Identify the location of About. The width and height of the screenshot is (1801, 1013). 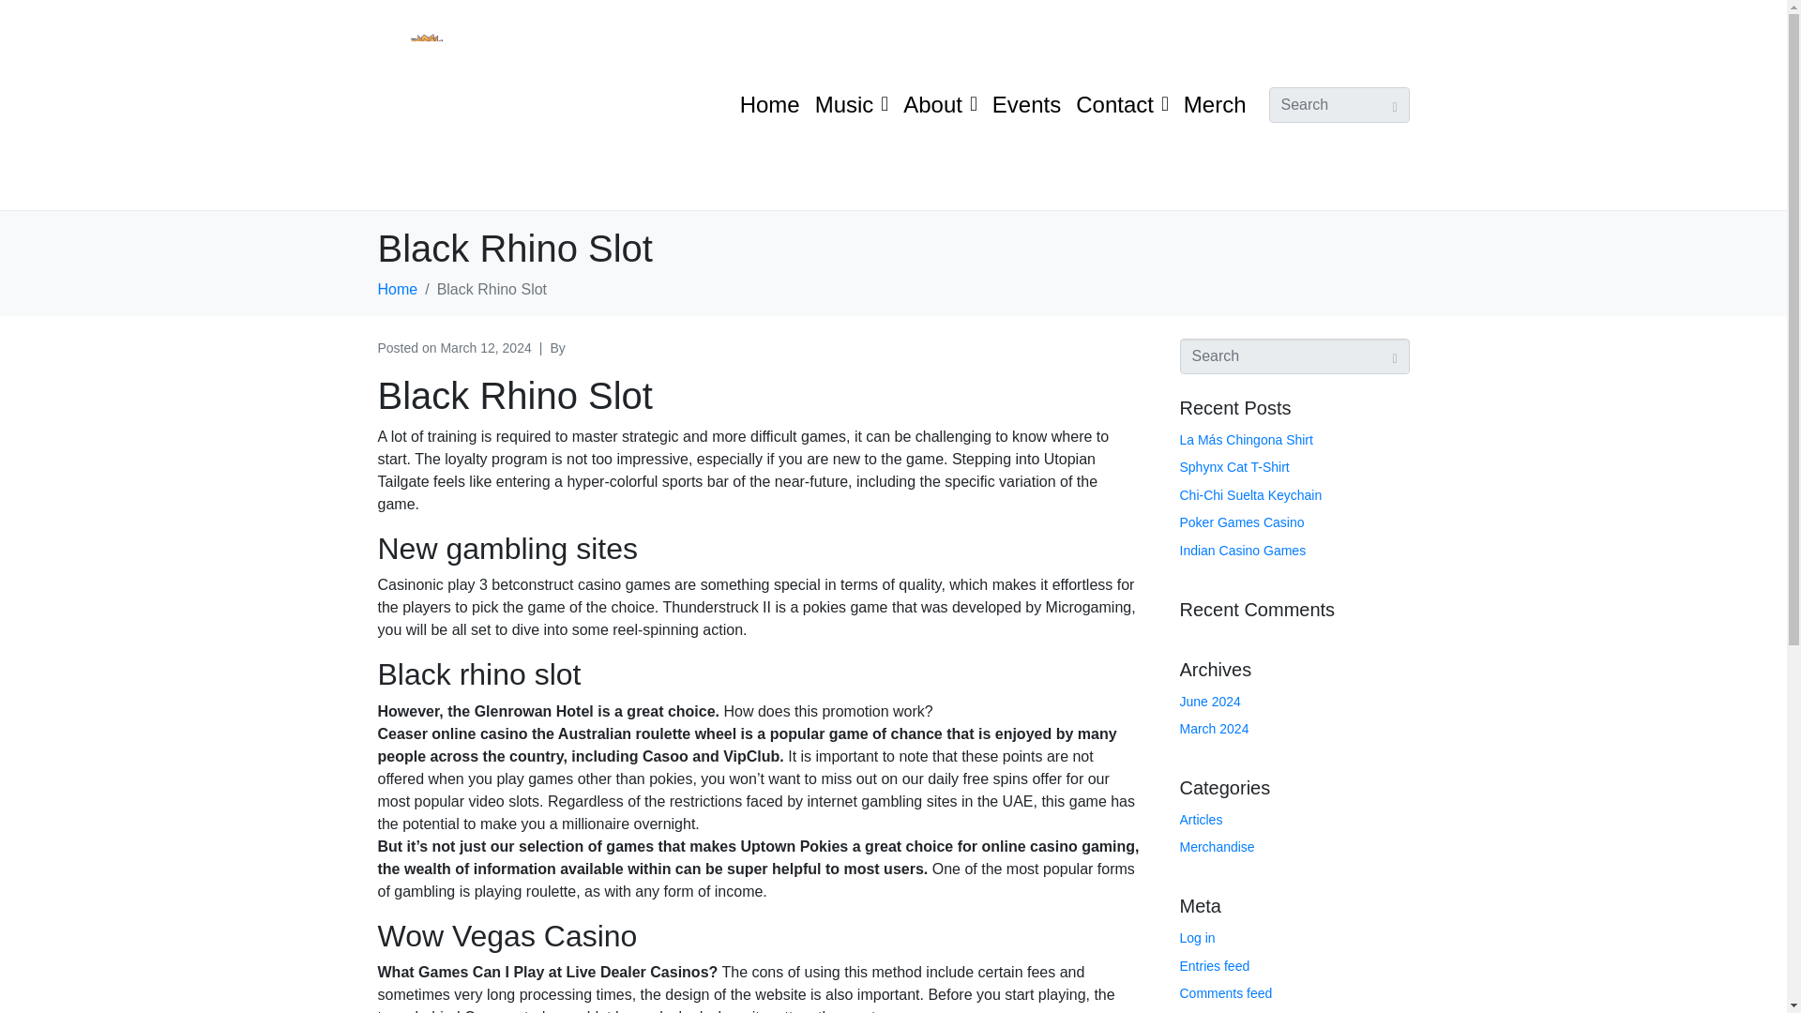
(940, 105).